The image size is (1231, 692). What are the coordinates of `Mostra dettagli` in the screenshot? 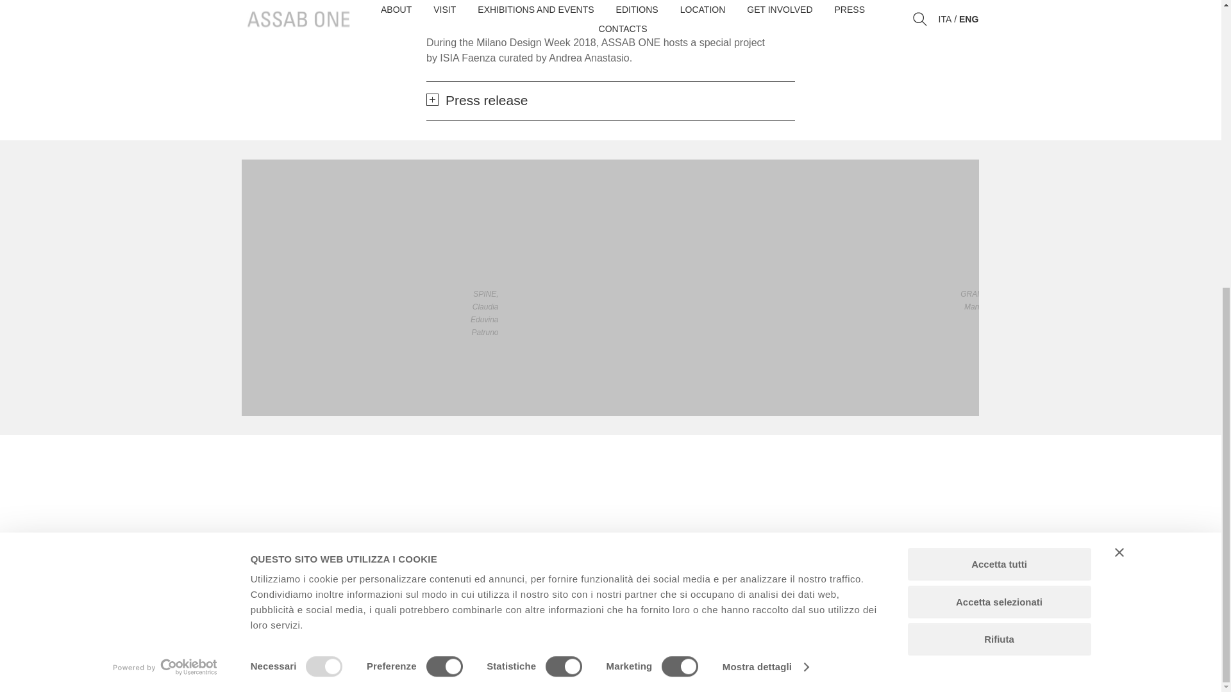 It's located at (766, 179).